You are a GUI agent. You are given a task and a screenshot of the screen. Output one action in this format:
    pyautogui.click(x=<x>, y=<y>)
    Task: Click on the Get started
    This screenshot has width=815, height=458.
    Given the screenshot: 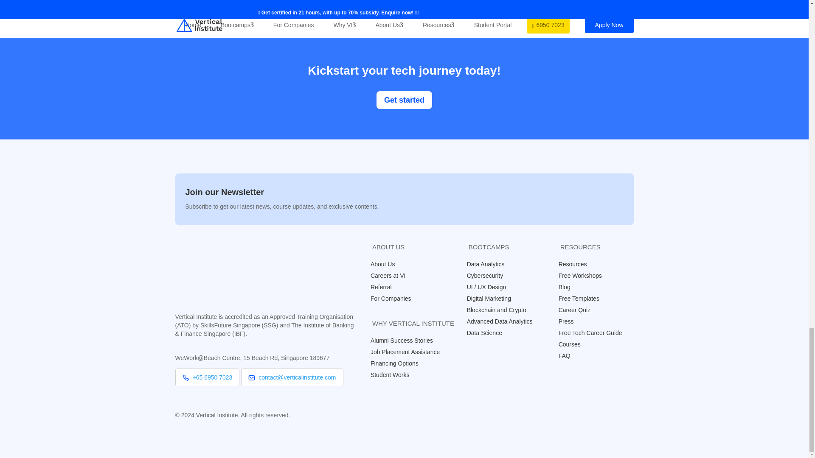 What is the action you would take?
    pyautogui.click(x=404, y=99)
    